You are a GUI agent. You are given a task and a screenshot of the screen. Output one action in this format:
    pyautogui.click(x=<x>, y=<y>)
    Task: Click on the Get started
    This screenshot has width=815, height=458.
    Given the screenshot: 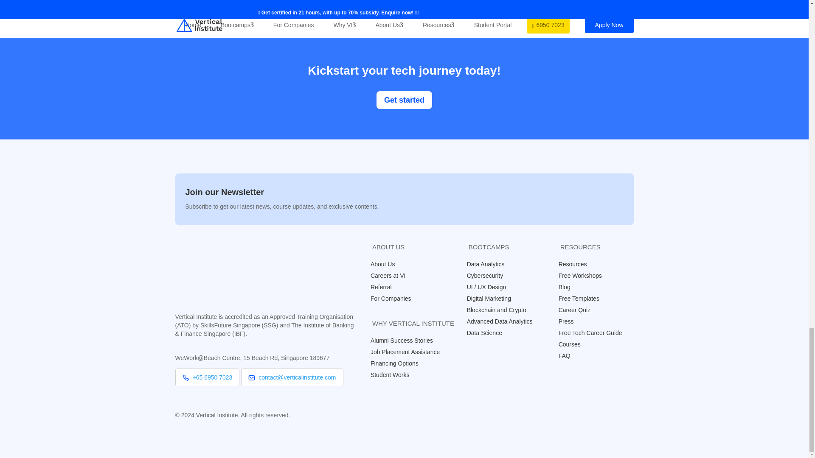 What is the action you would take?
    pyautogui.click(x=404, y=99)
    